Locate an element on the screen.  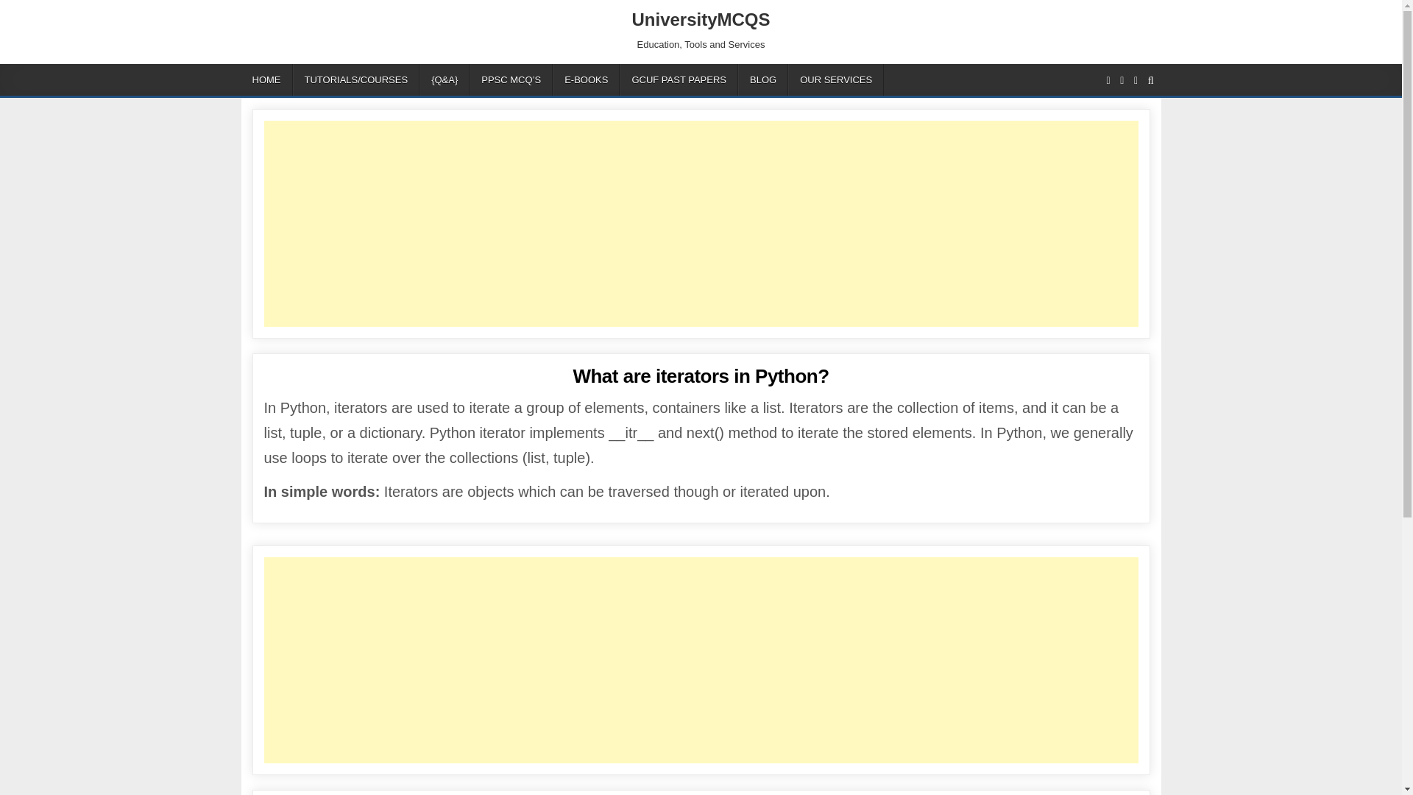
OUR SERVICES is located at coordinates (836, 79).